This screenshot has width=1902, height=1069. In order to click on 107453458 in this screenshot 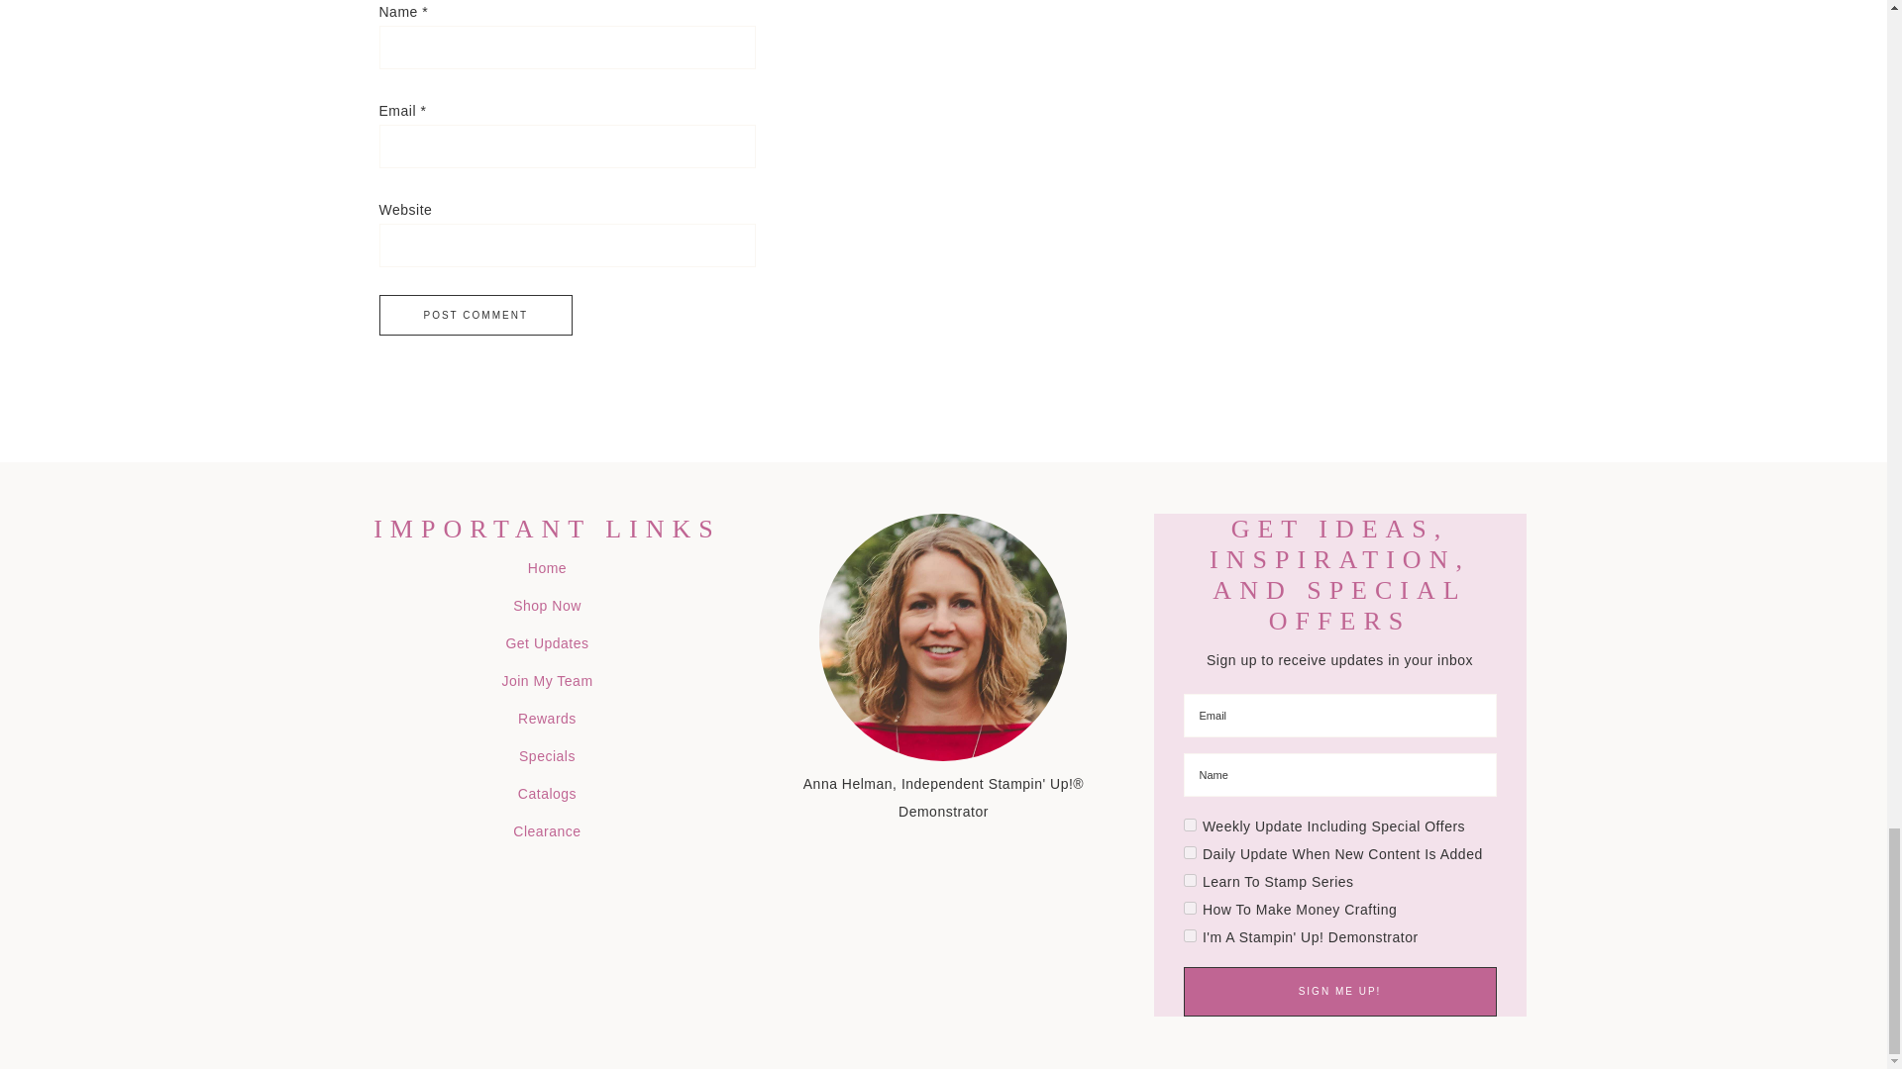, I will do `click(1189, 909)`.